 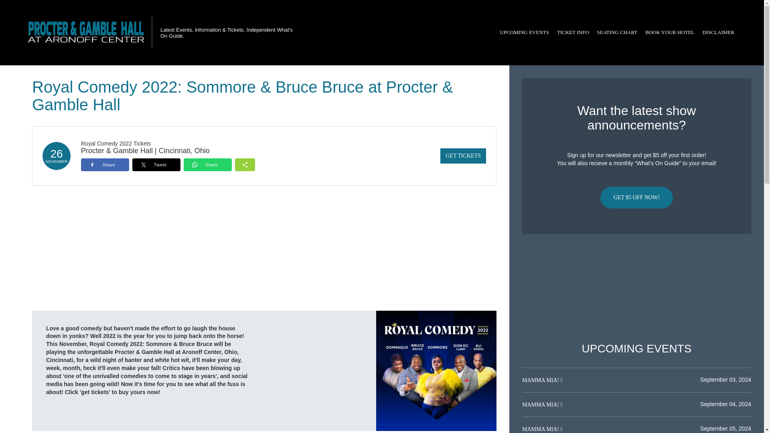 I want to click on SEATING CHART, so click(x=617, y=32).